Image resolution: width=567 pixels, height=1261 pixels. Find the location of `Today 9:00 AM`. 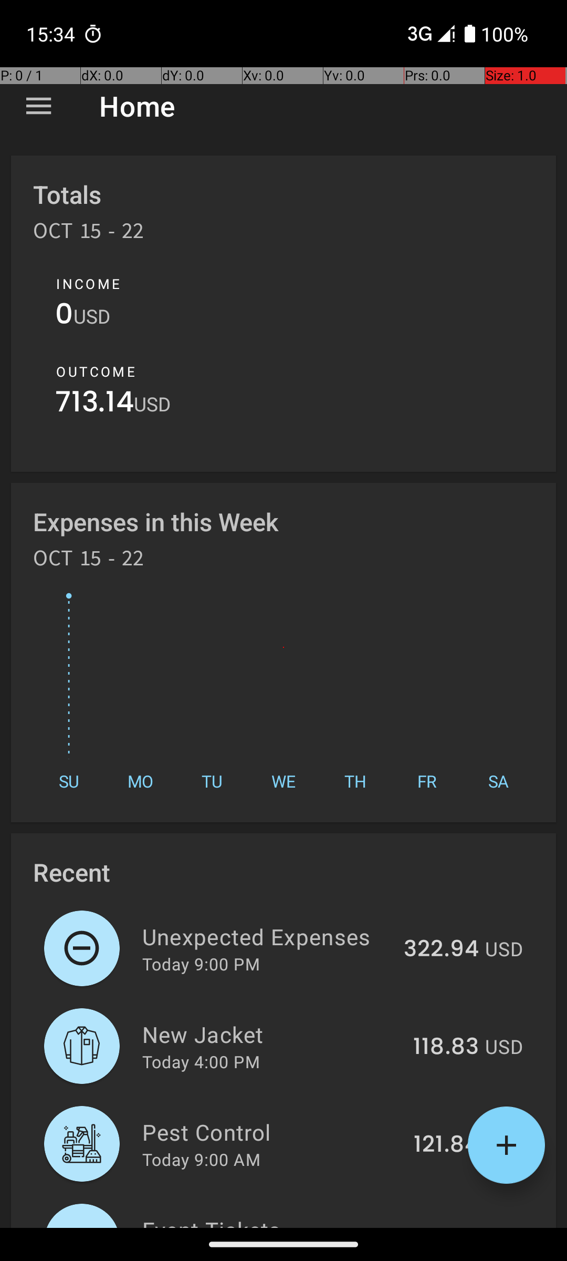

Today 9:00 AM is located at coordinates (202, 1159).